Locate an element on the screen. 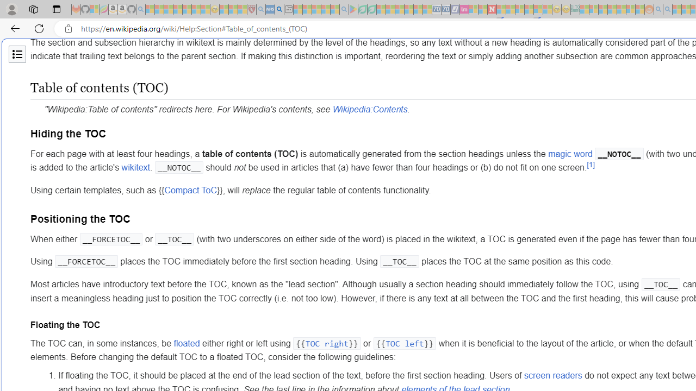 The image size is (696, 391). Pets - MSN - Sleeping is located at coordinates (325, 10).